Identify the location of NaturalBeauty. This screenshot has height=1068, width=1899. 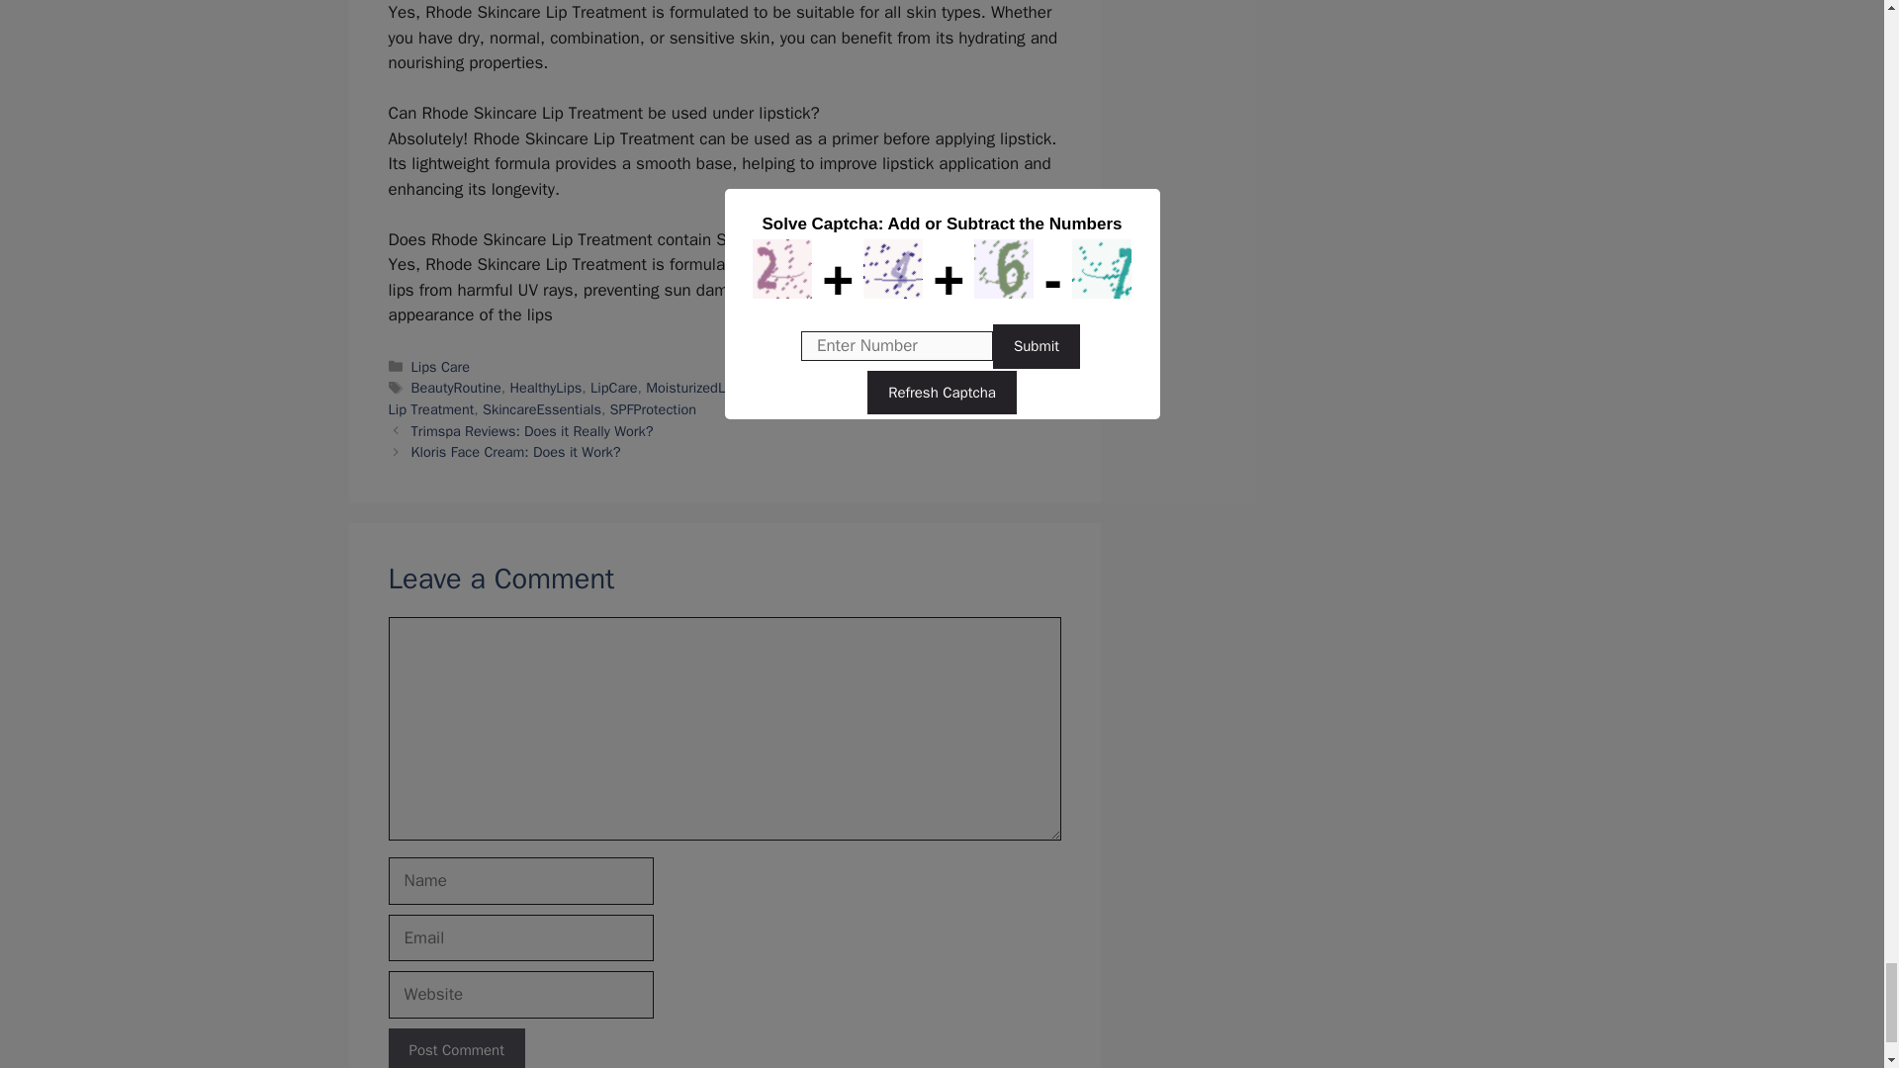
(796, 388).